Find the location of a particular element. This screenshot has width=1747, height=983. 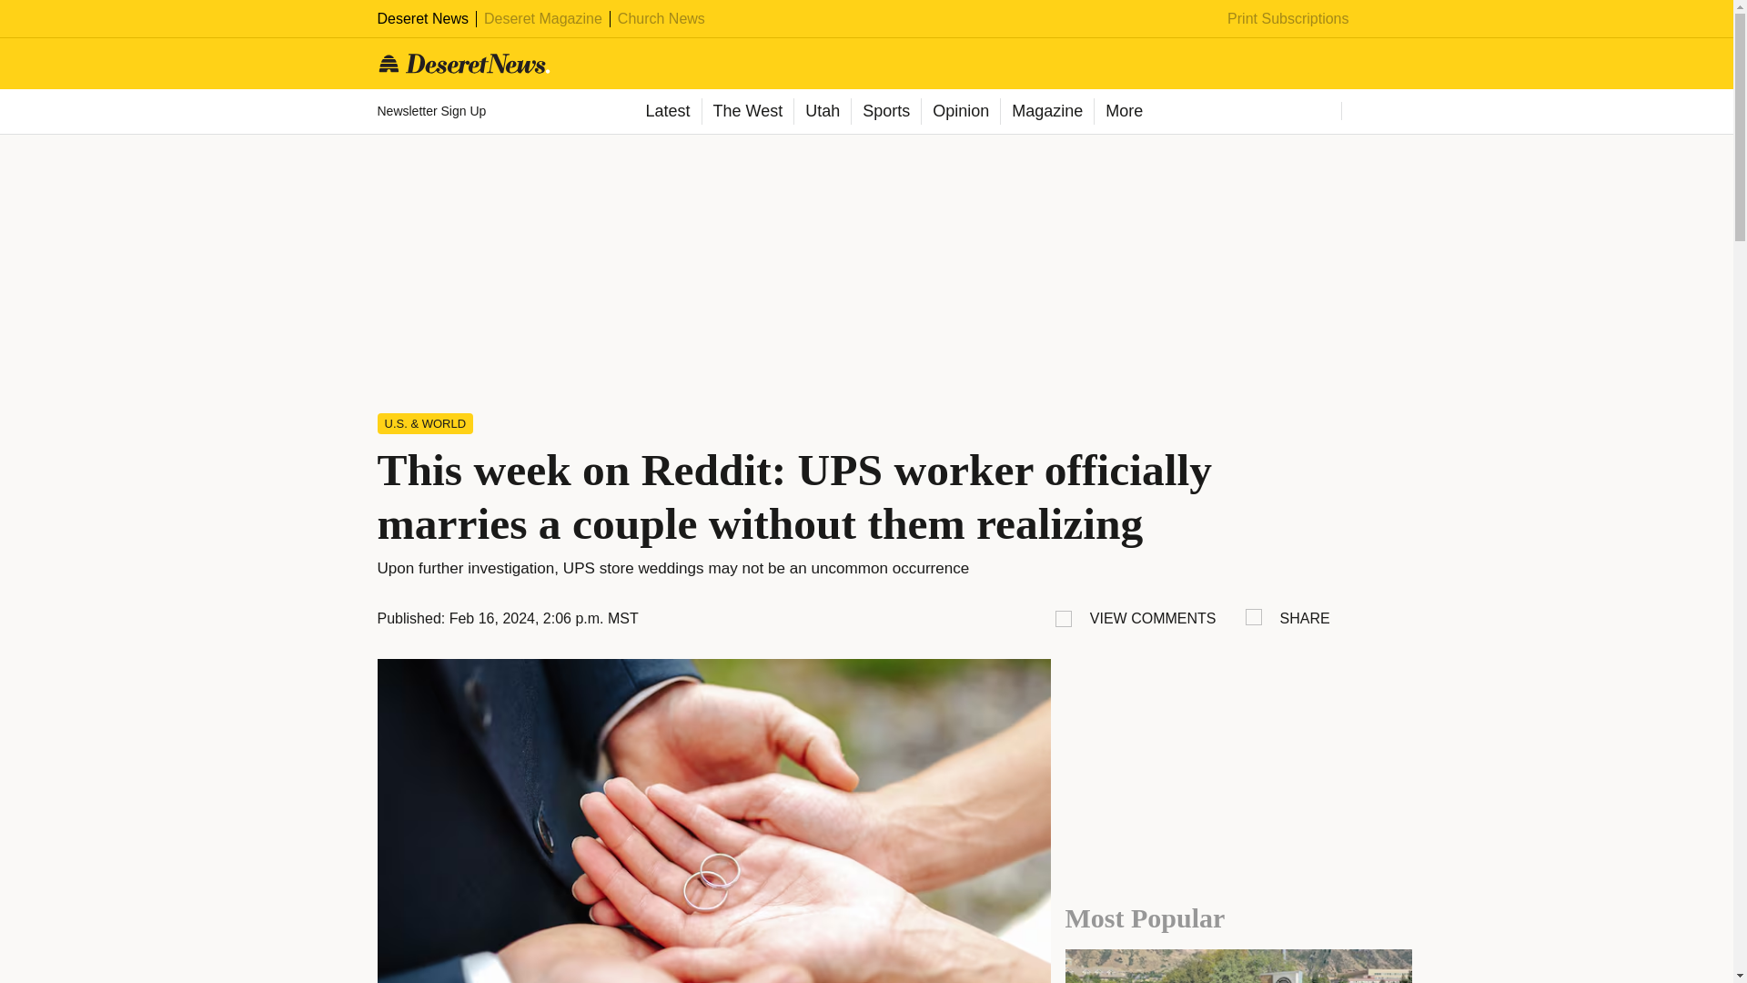

Sports is located at coordinates (885, 111).